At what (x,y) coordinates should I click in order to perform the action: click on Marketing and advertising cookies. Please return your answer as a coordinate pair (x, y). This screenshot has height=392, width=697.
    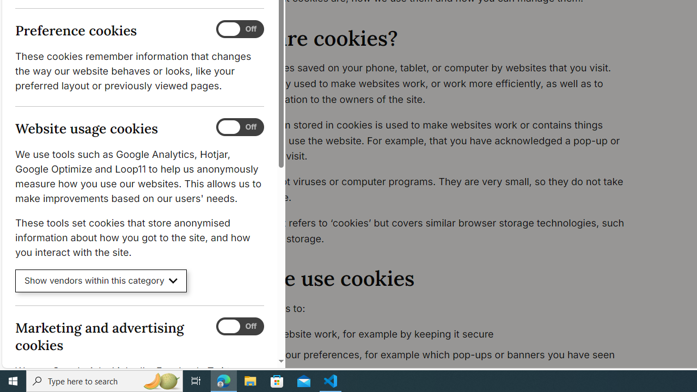
    Looking at the image, I should click on (240, 326).